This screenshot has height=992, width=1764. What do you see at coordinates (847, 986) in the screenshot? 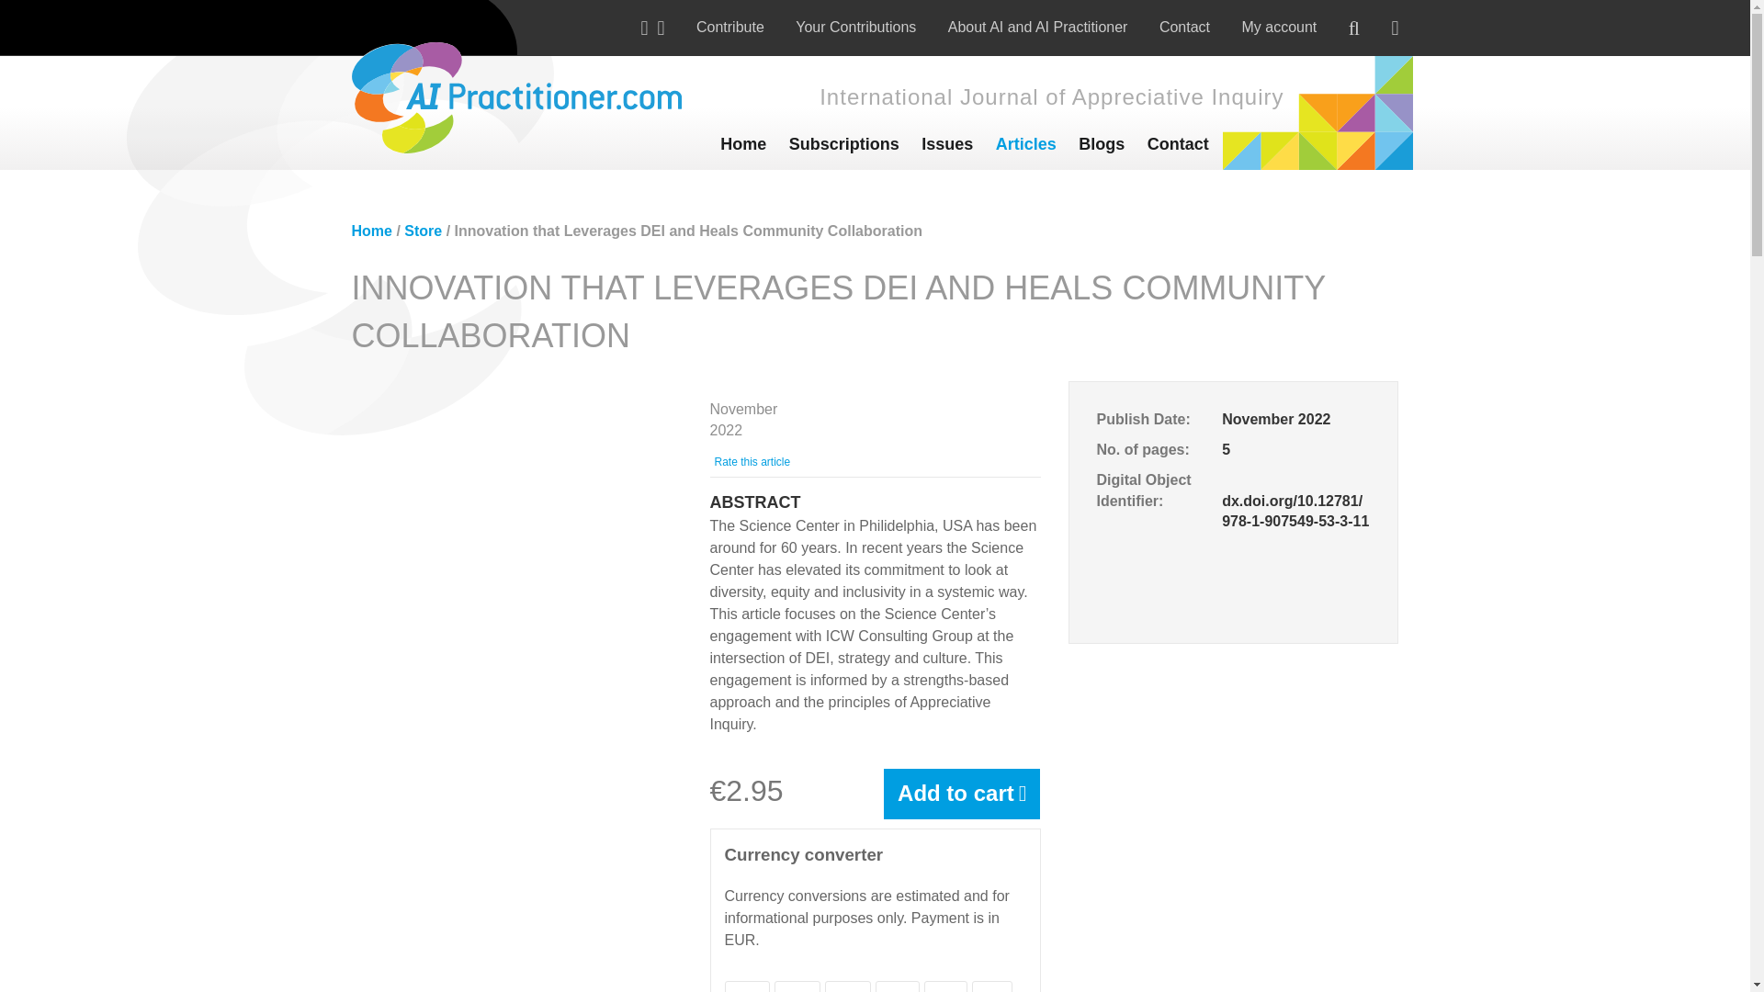
I see `GBP` at bounding box center [847, 986].